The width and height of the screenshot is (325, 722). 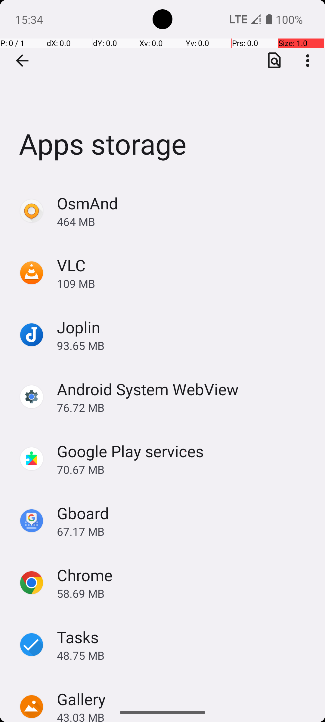 What do you see at coordinates (185, 345) in the screenshot?
I see `93.65 MB` at bounding box center [185, 345].